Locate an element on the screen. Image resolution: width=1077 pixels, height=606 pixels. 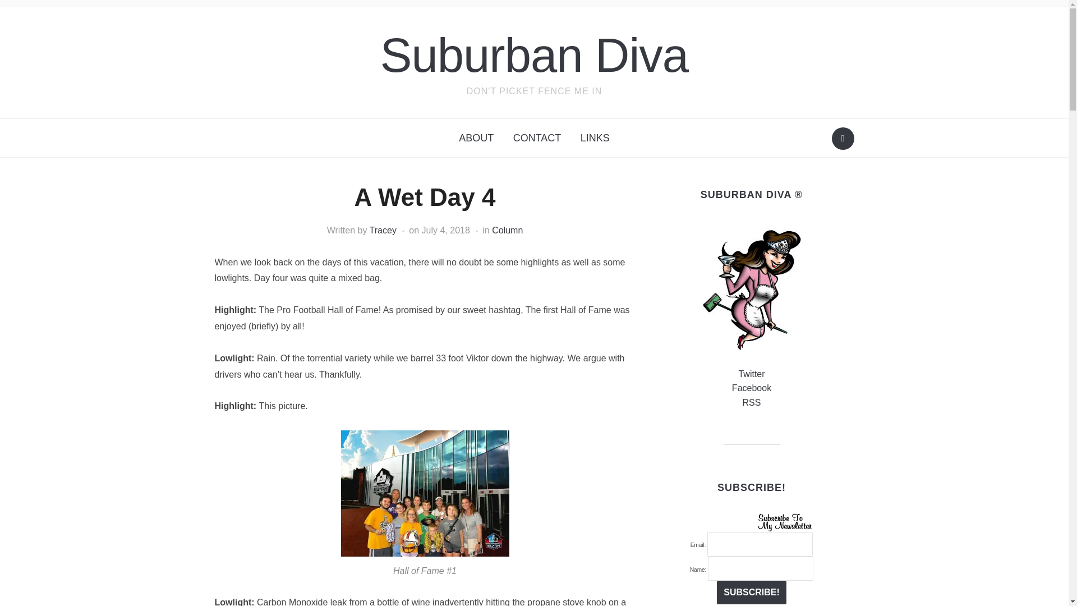
ABOUT is located at coordinates (476, 138).